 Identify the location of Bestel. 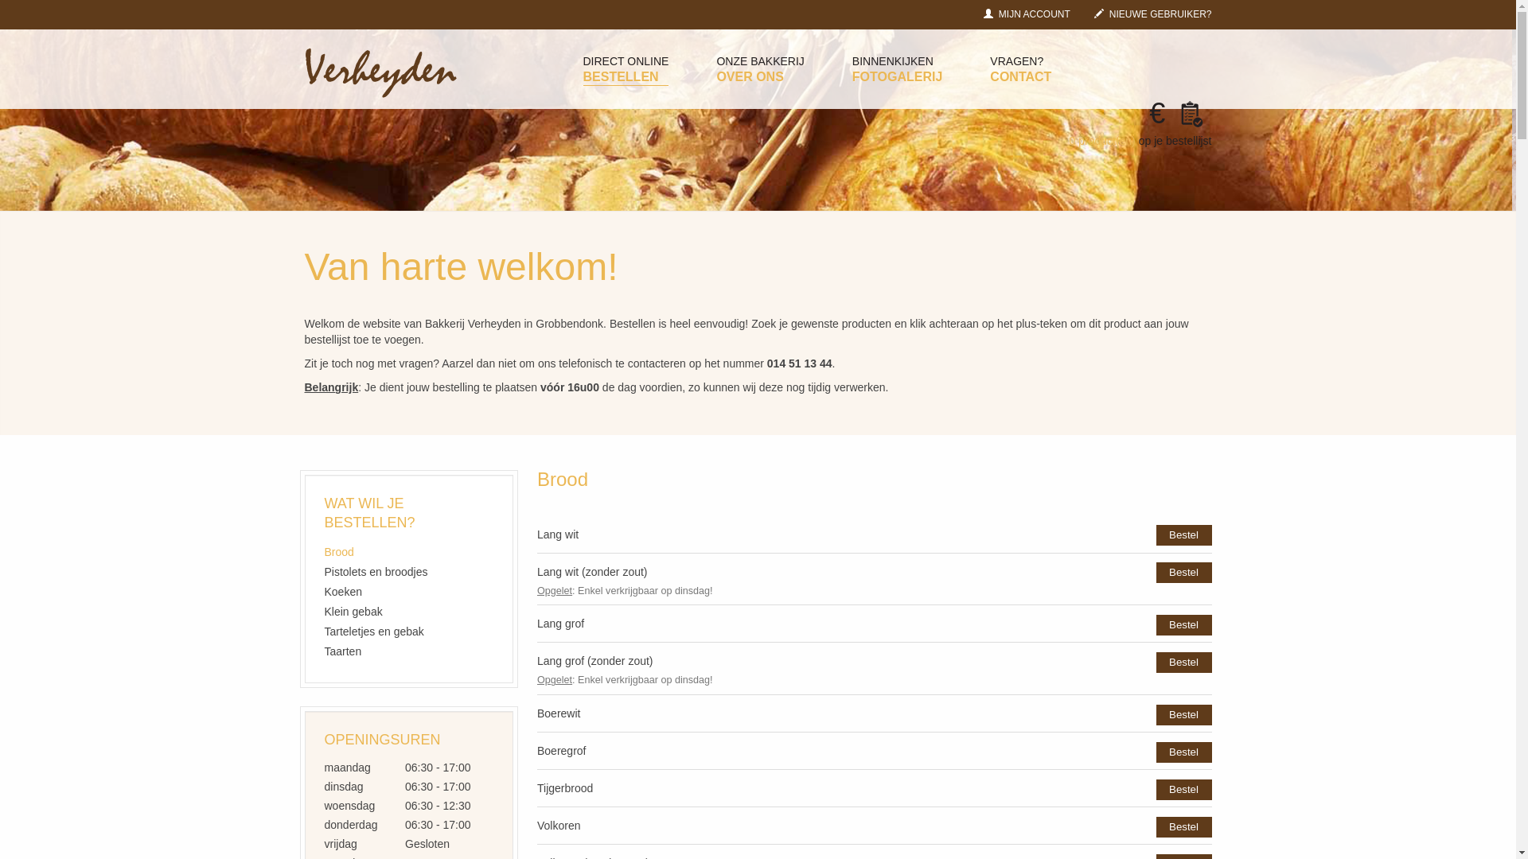
(1183, 663).